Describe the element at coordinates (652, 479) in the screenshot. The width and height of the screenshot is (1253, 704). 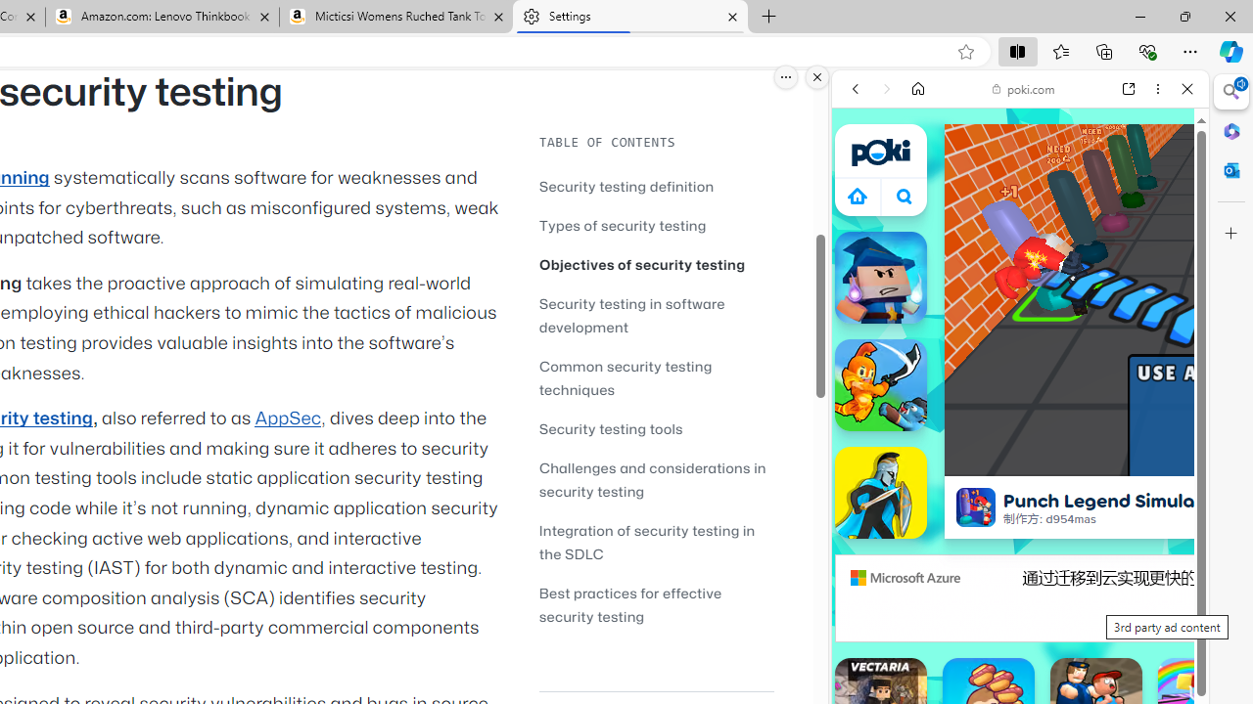
I see `Challenges and considerations in security testing` at that location.